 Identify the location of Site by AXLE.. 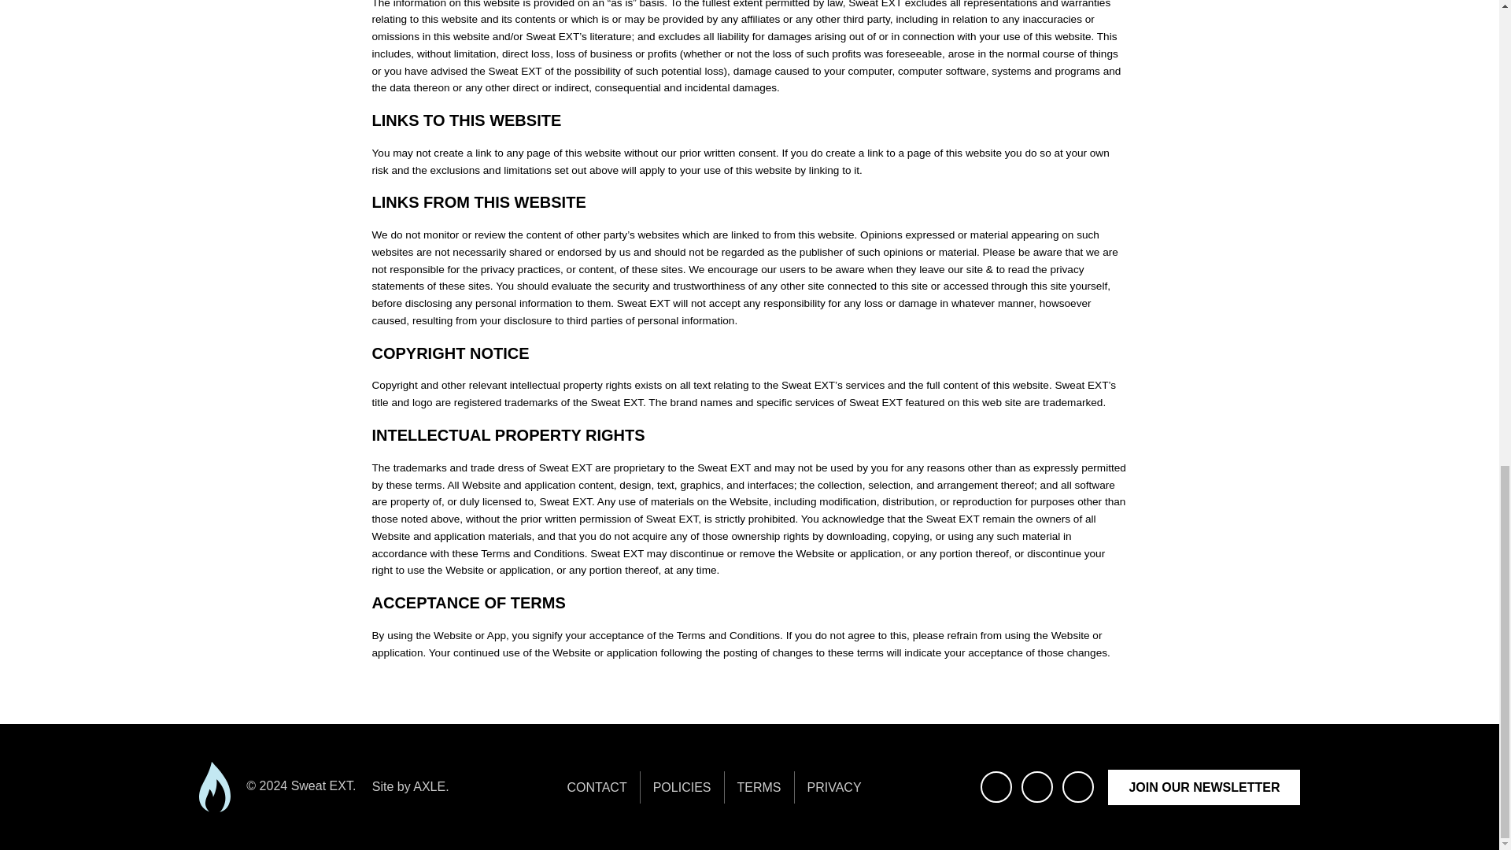
(410, 786).